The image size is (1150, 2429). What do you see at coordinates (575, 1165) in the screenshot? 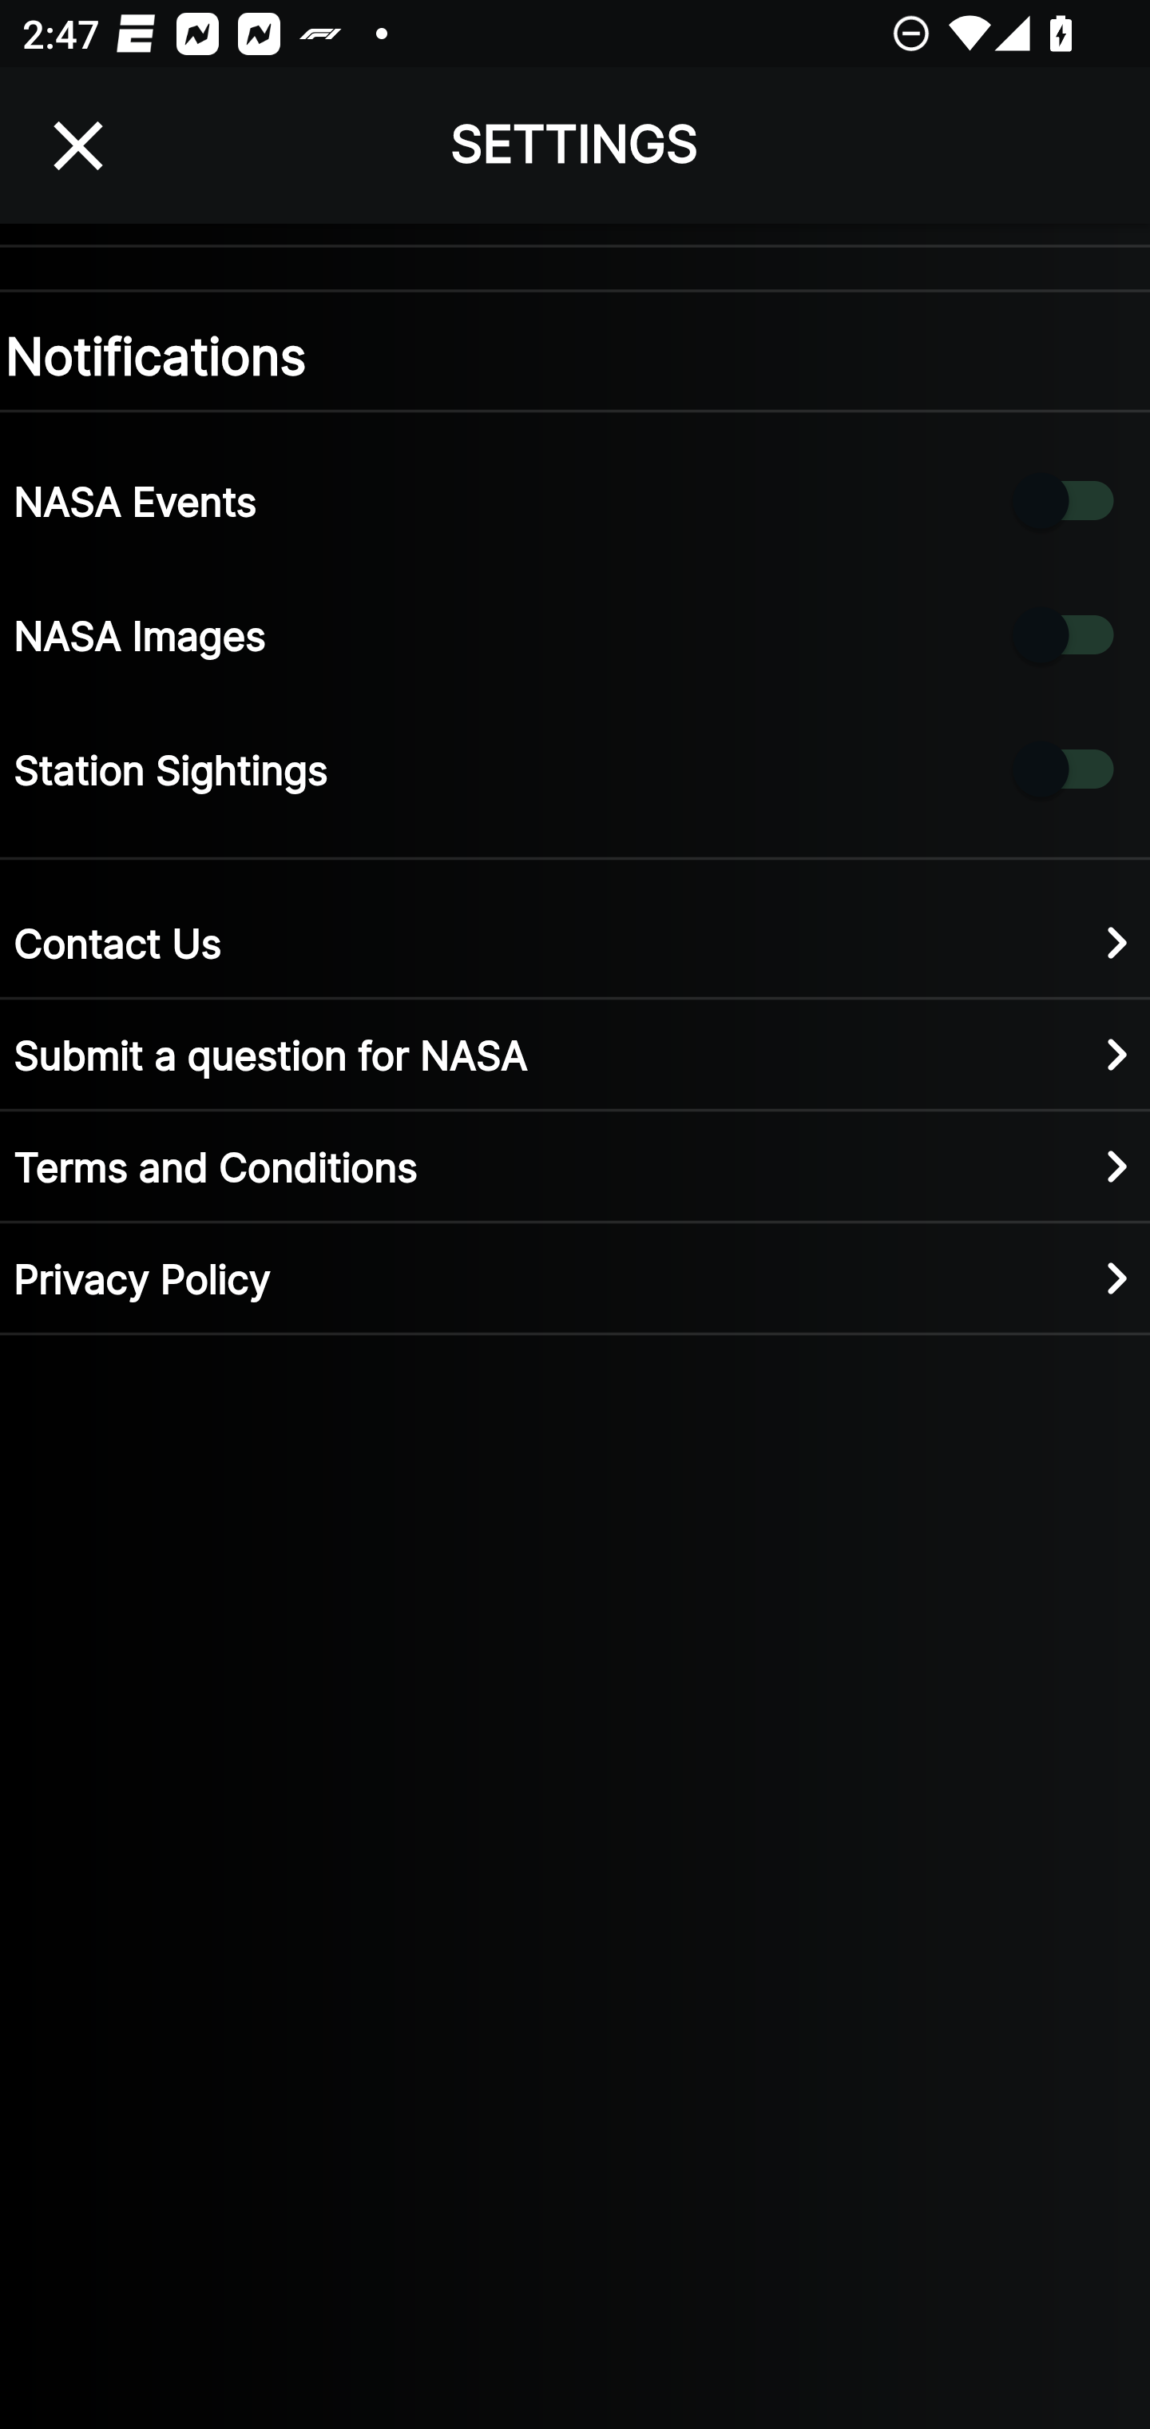
I see `Terms and Conditions` at bounding box center [575, 1165].